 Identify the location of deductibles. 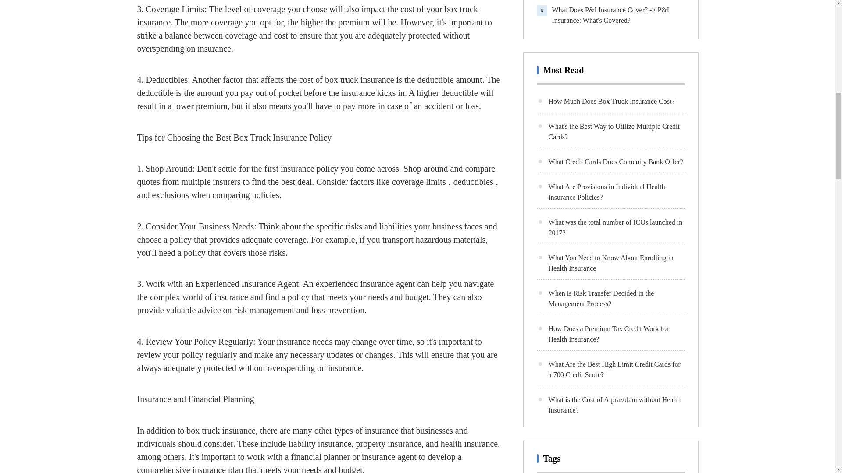
(474, 181).